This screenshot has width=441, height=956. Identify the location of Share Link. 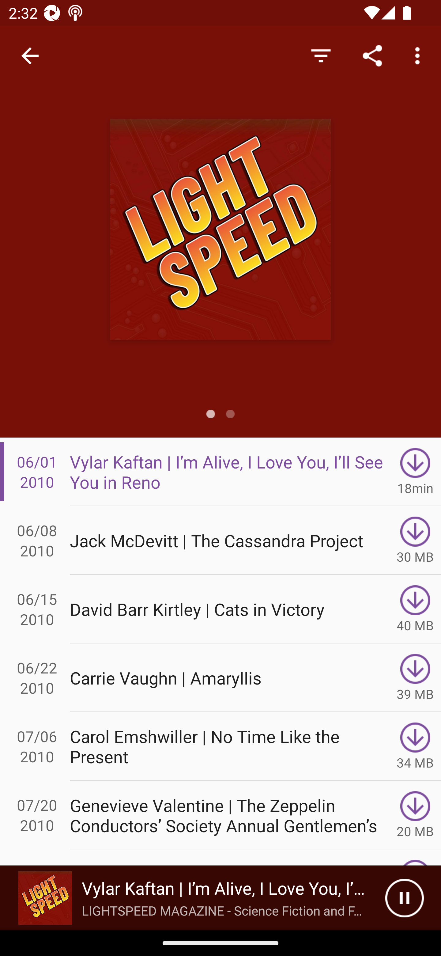
(372, 55).